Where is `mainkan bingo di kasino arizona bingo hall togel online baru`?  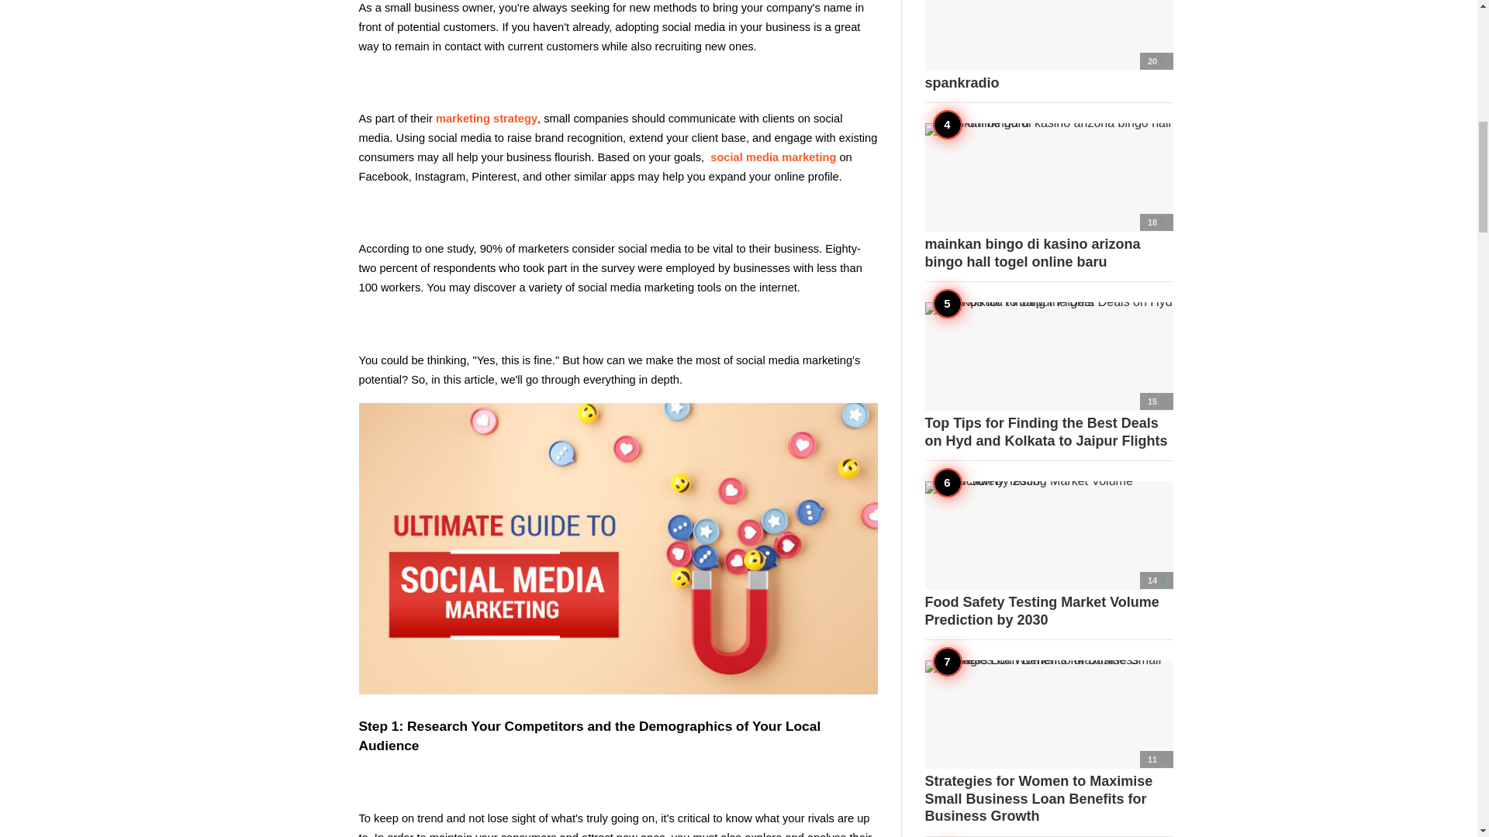 mainkan bingo di kasino arizona bingo hall togel online baru is located at coordinates (1049, 196).